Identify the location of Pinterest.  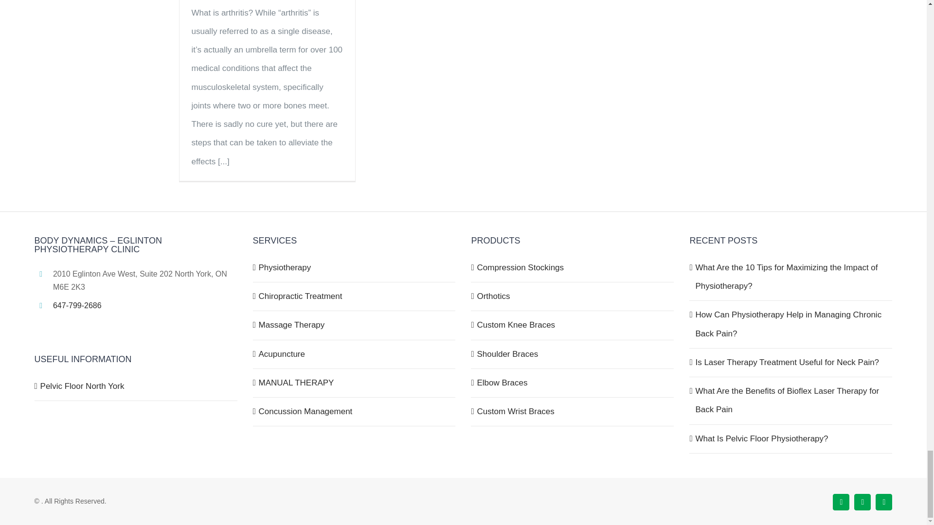
(883, 502).